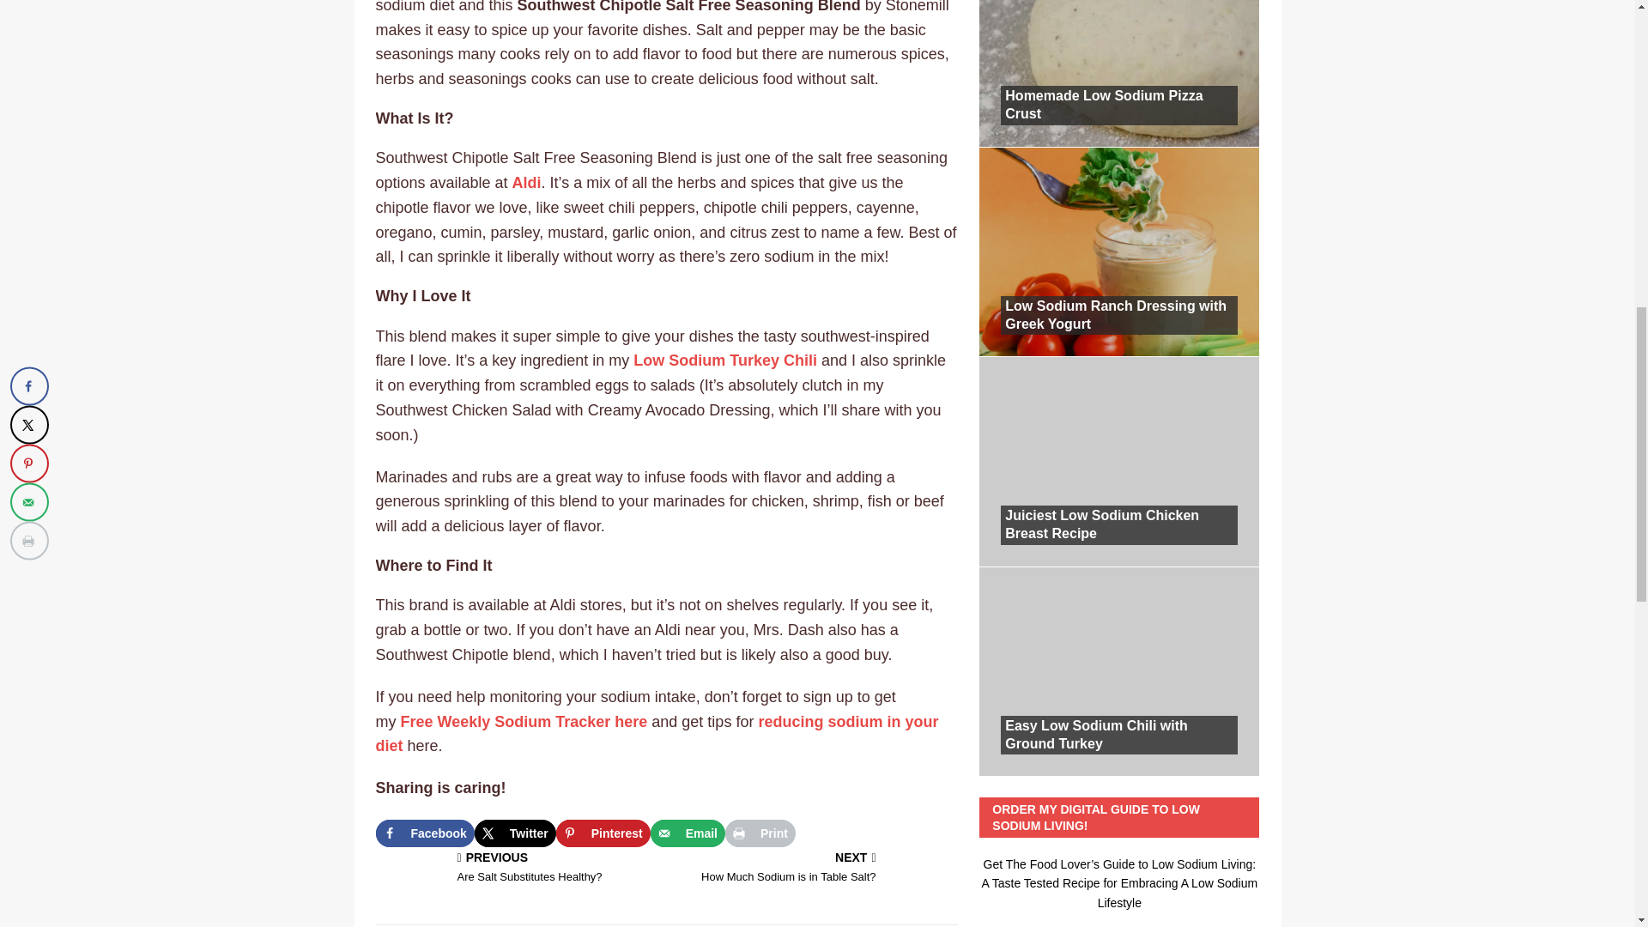 This screenshot has width=1648, height=927. Describe the element at coordinates (515, 833) in the screenshot. I see `Pinterest` at that location.